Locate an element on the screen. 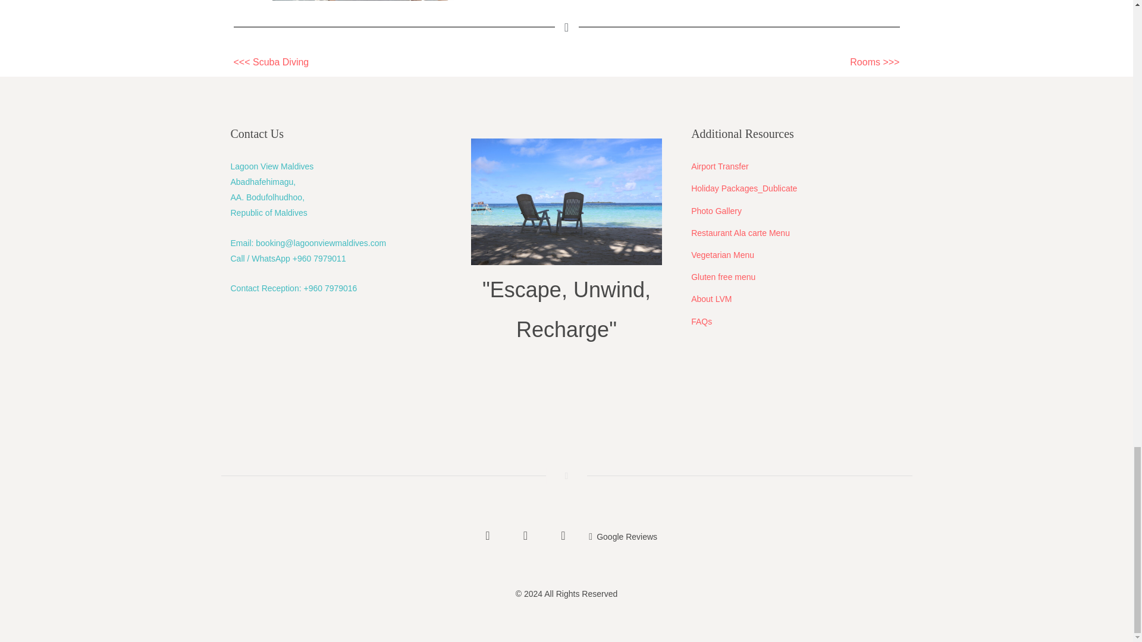 Image resolution: width=1142 pixels, height=642 pixels. Photo Gallery is located at coordinates (716, 210).